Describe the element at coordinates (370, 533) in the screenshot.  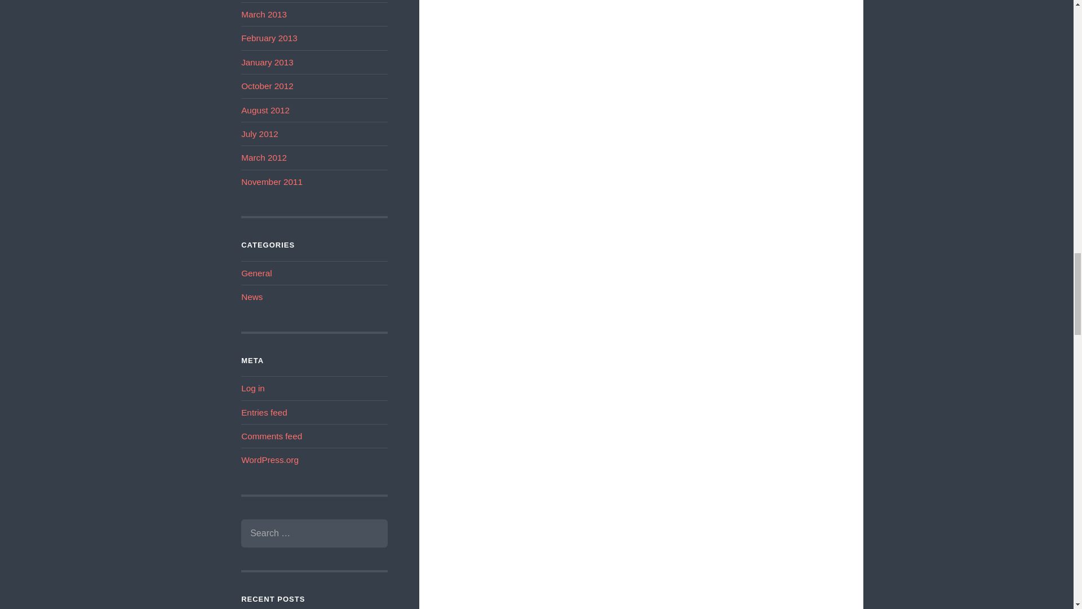
I see `Search` at that location.